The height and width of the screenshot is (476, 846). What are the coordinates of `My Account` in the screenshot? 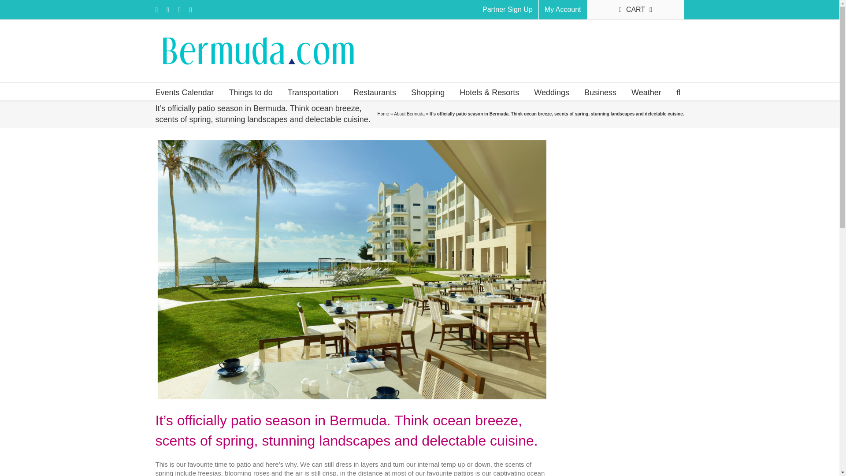 It's located at (563, 10).